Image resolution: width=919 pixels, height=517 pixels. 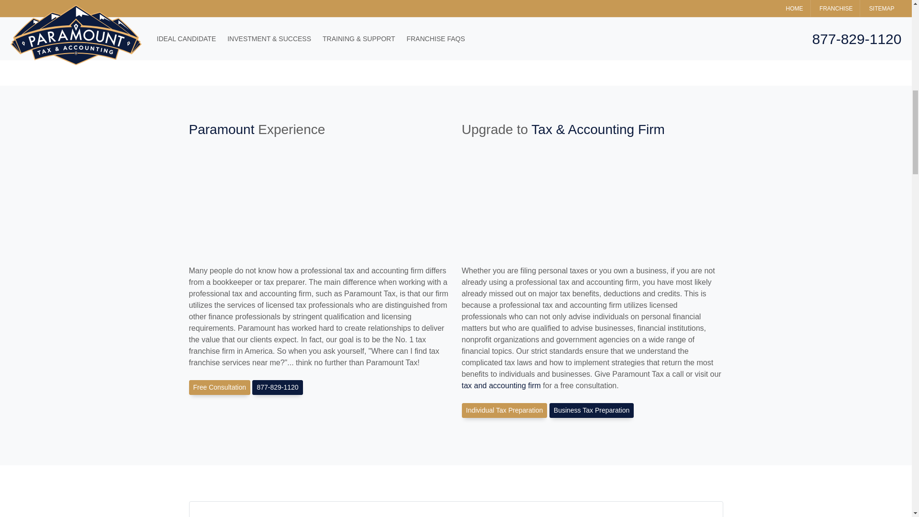 What do you see at coordinates (504, 410) in the screenshot?
I see `Individual Tax Preparation` at bounding box center [504, 410].